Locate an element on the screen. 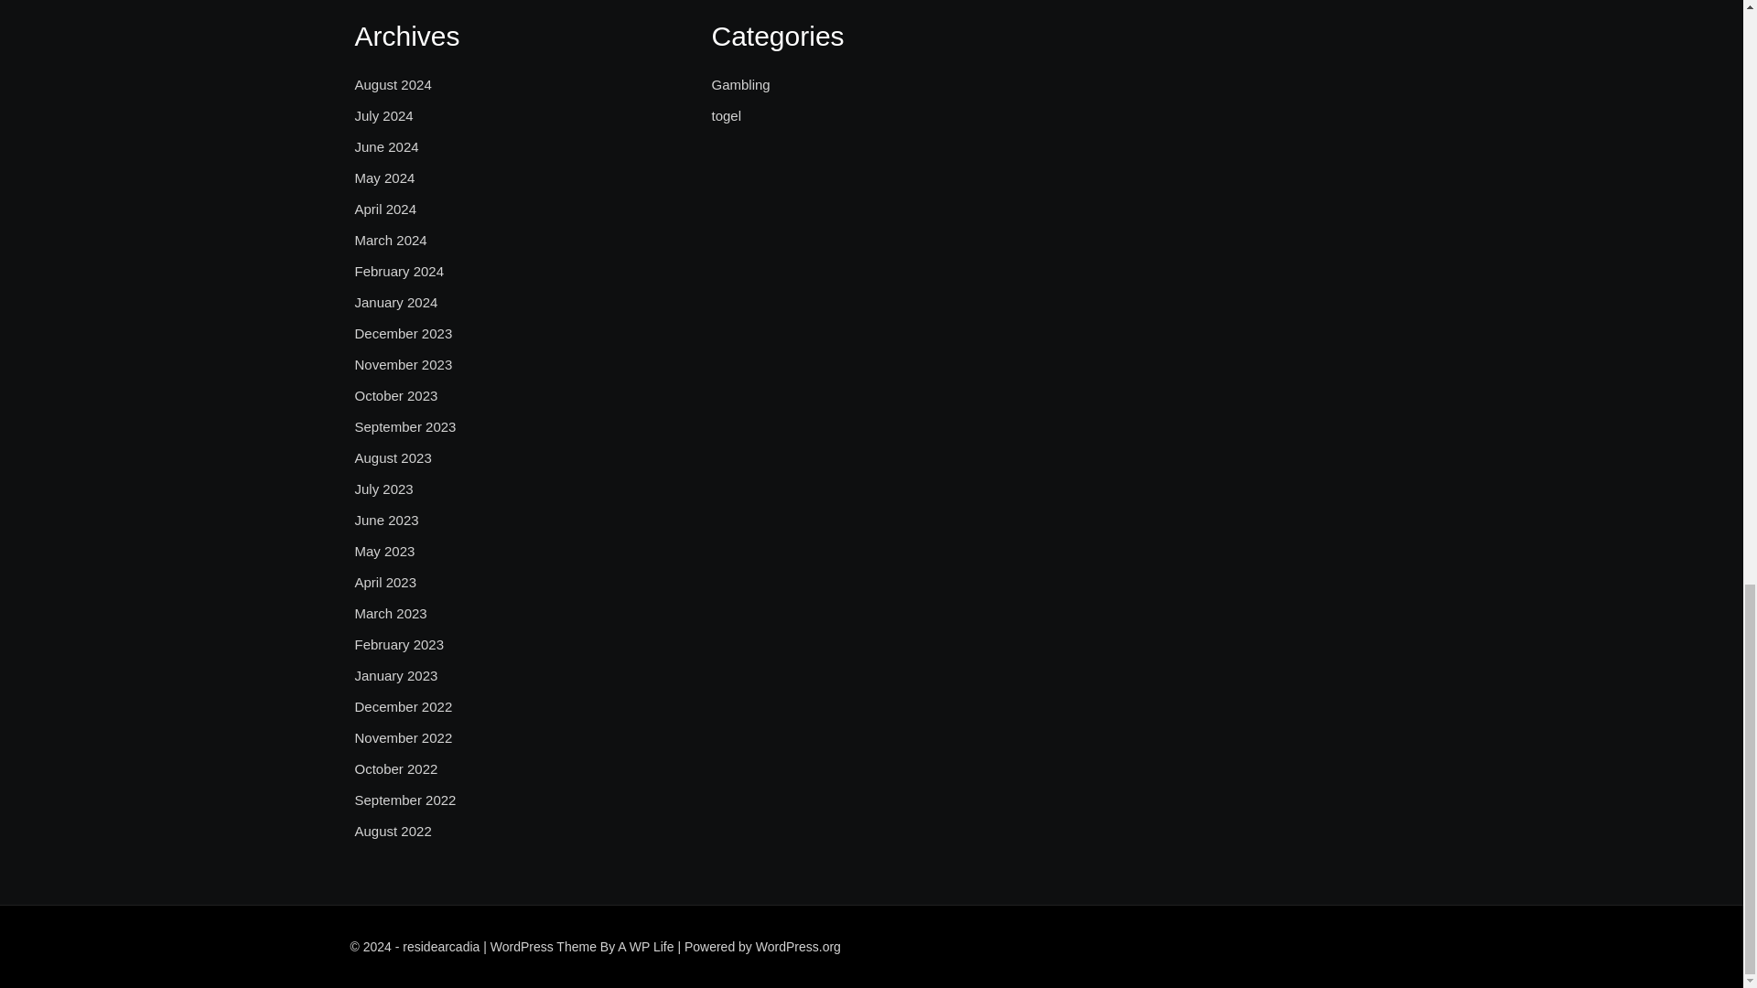 The image size is (1757, 988). April 2023 is located at coordinates (386, 583).